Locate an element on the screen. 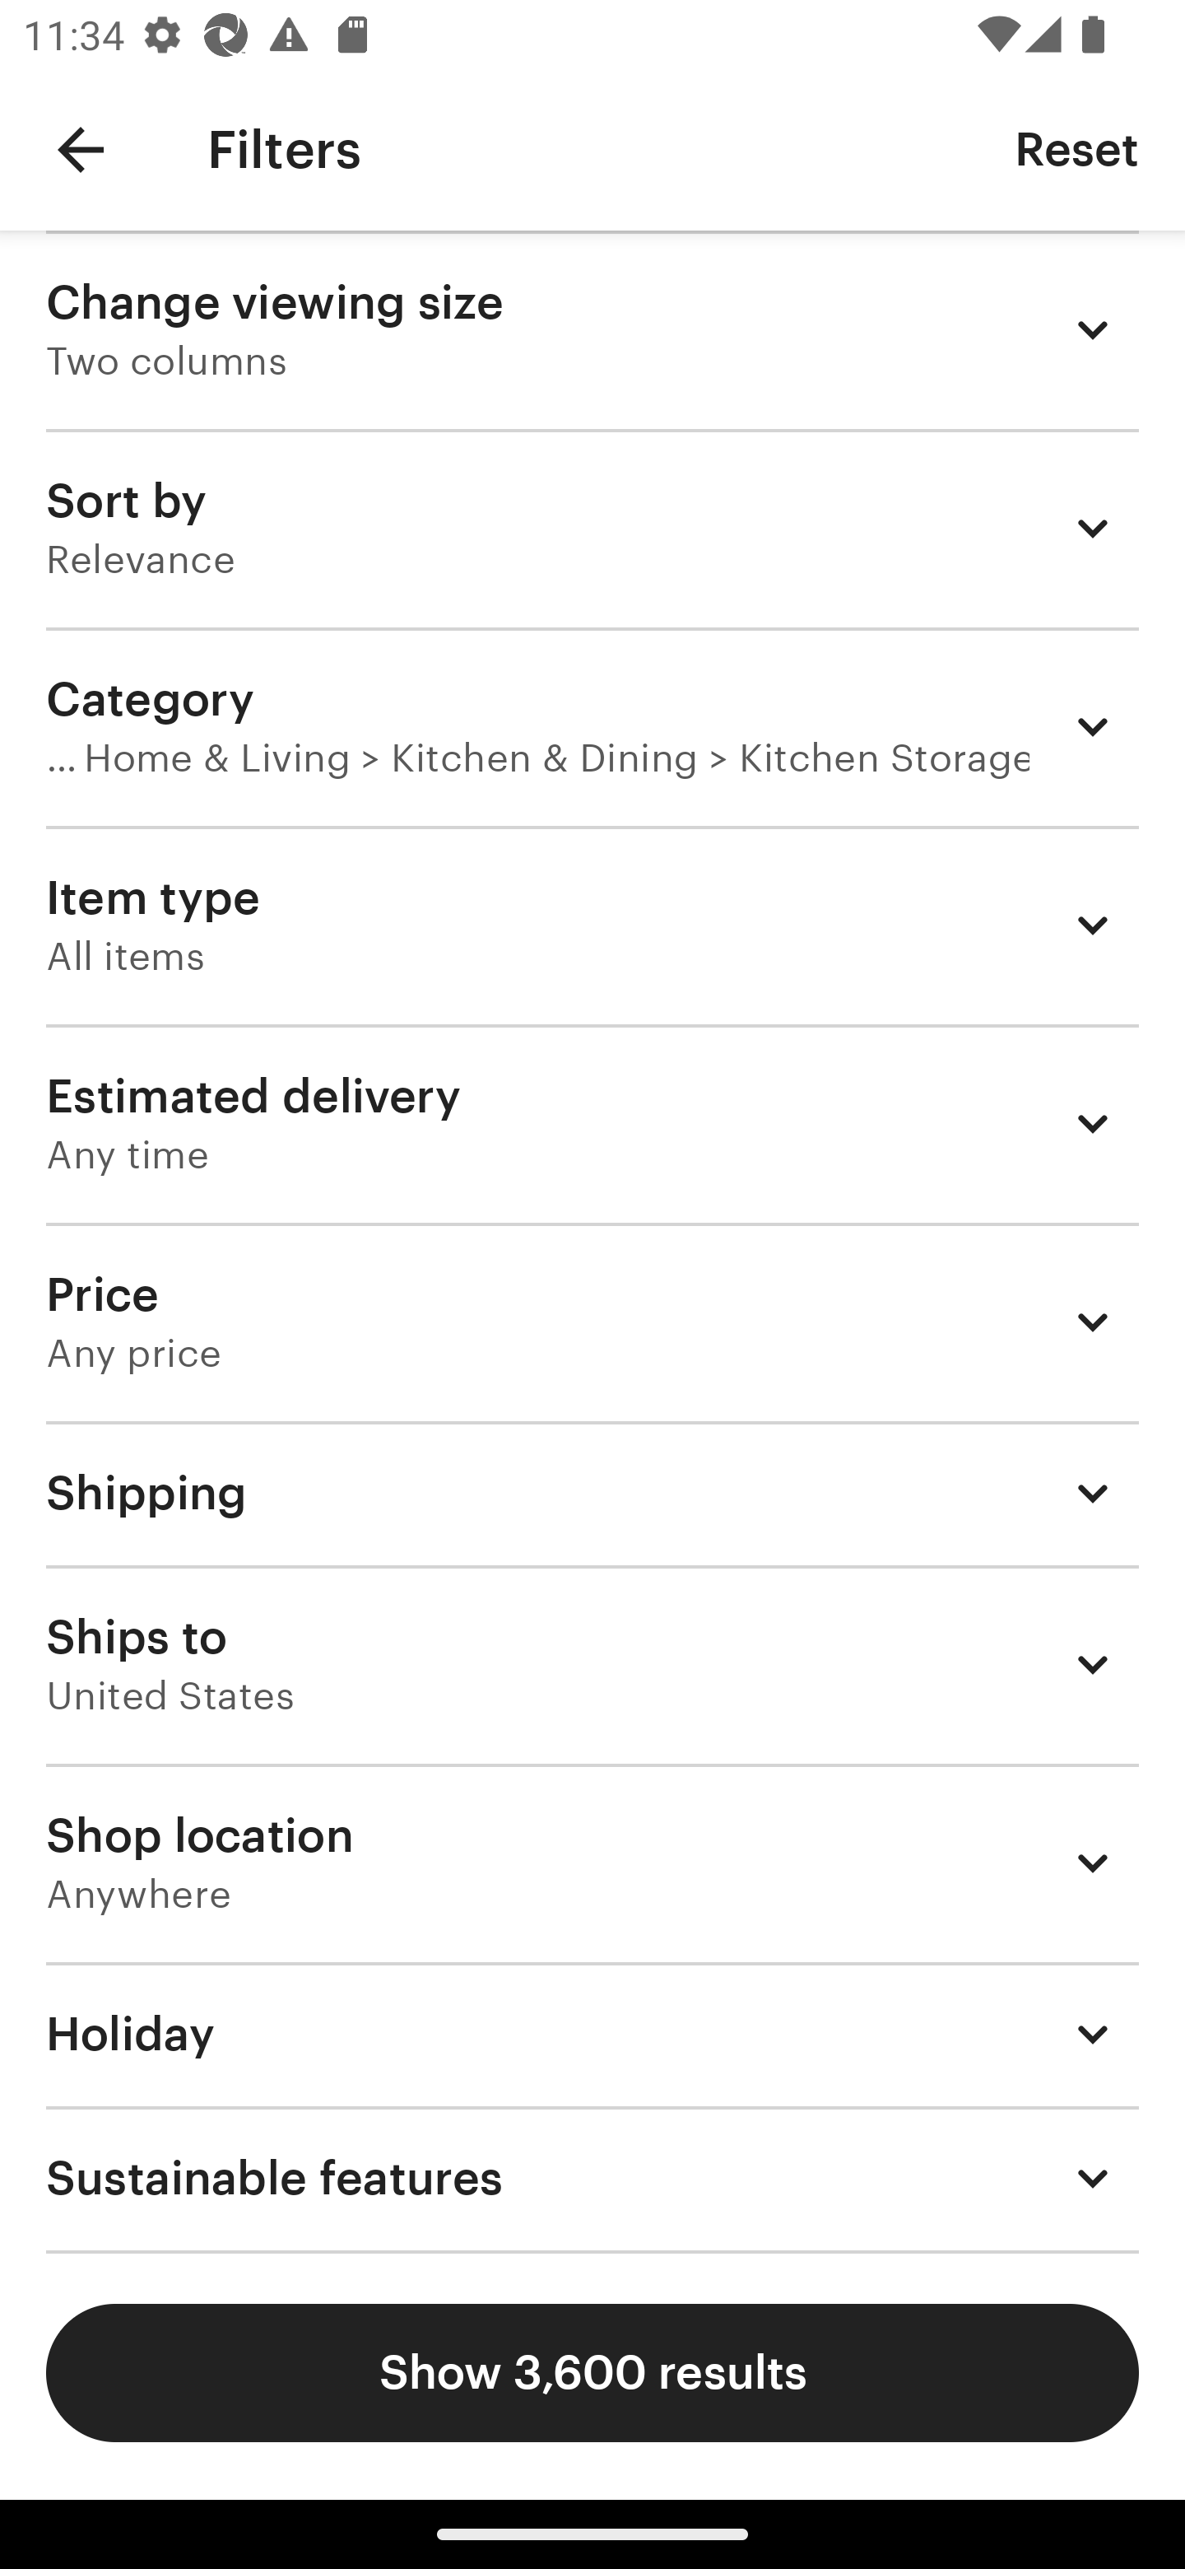  Shop location Anywhere is located at coordinates (592, 1863).